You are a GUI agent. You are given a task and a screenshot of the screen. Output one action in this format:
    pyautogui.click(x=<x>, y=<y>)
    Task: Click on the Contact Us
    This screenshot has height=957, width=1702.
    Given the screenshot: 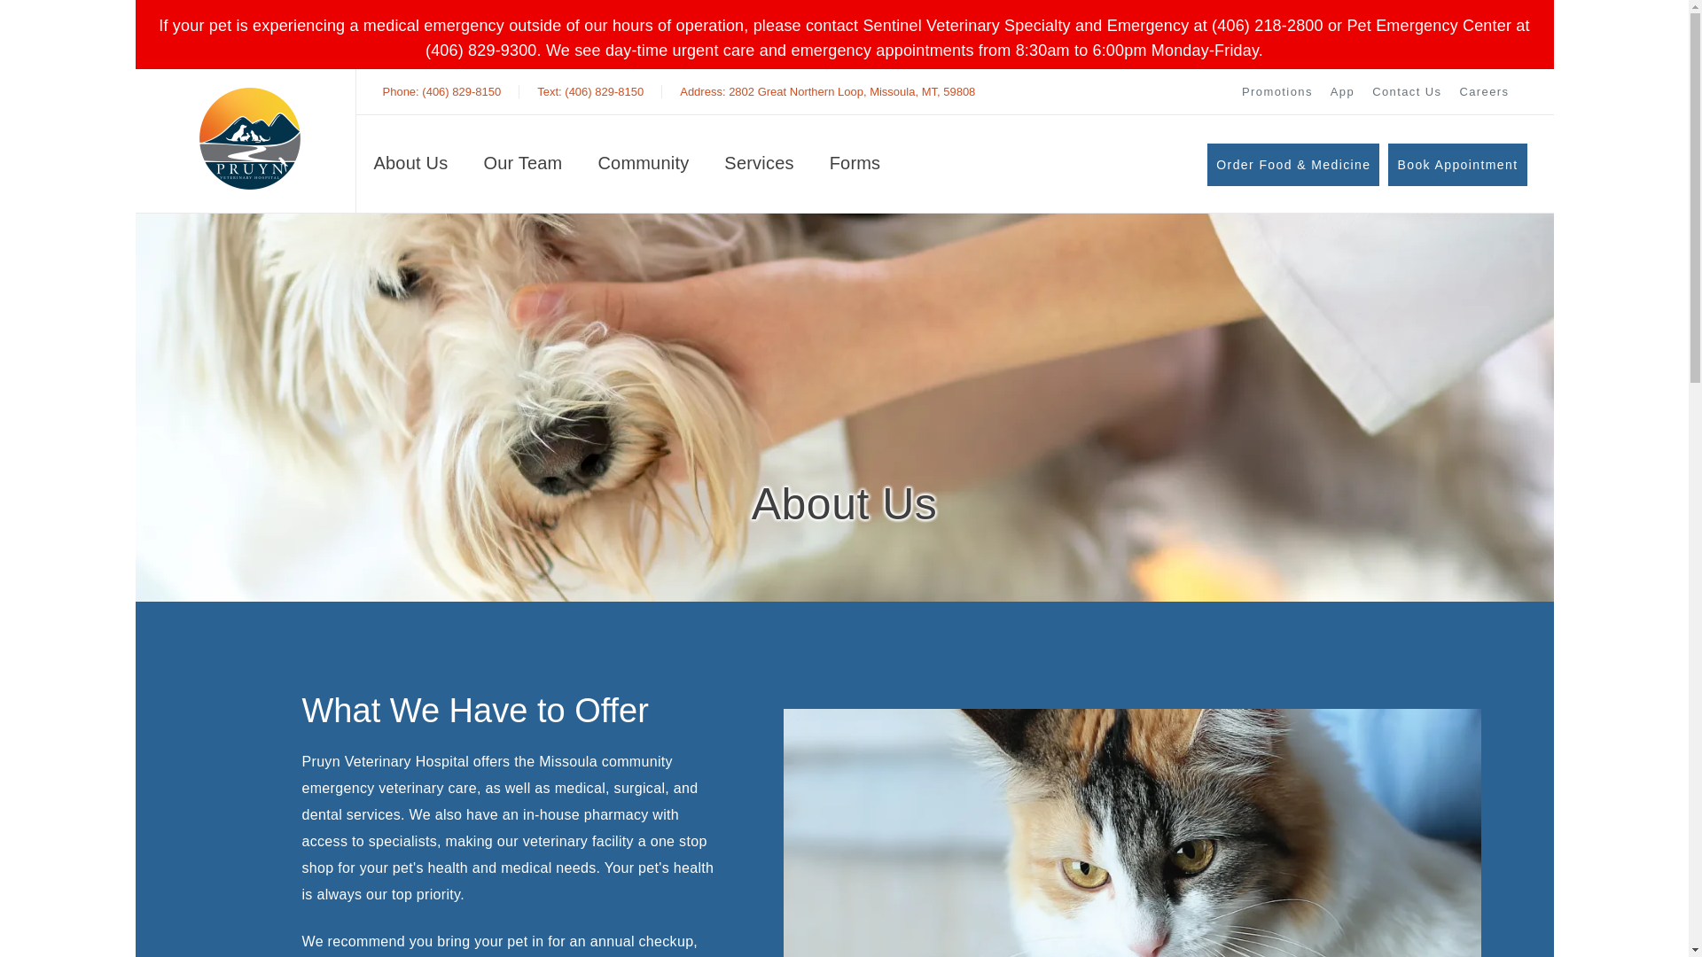 What is the action you would take?
    pyautogui.click(x=1406, y=92)
    